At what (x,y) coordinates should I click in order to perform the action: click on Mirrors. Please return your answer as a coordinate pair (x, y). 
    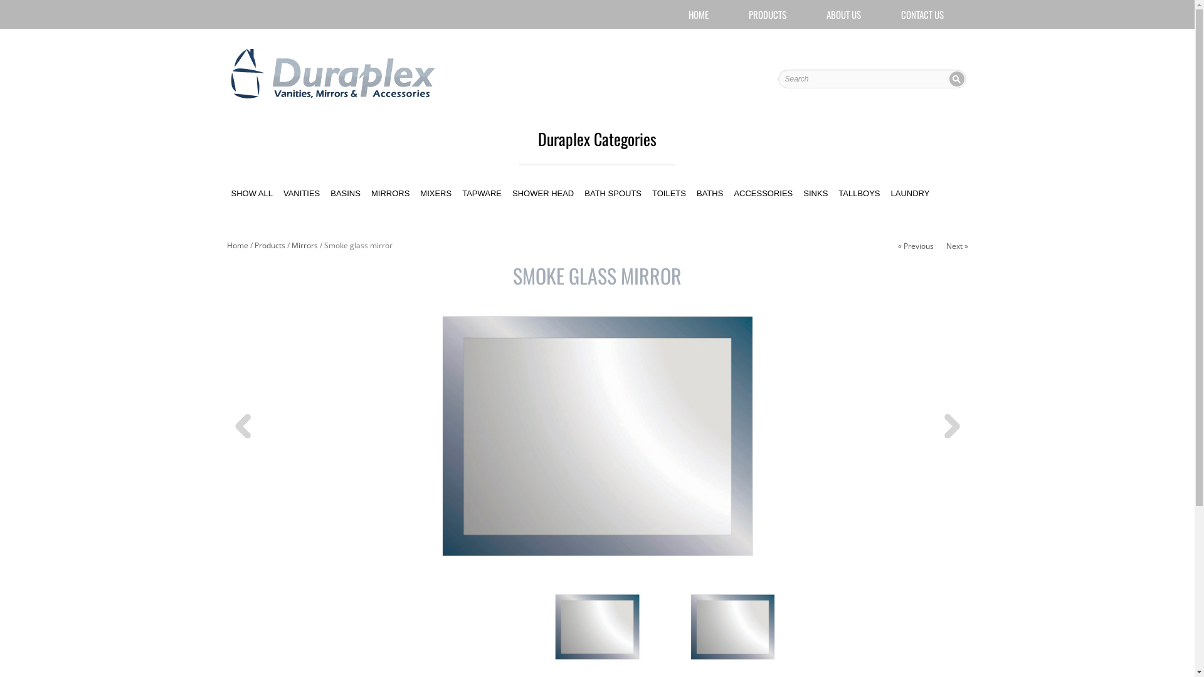
    Looking at the image, I should click on (304, 246).